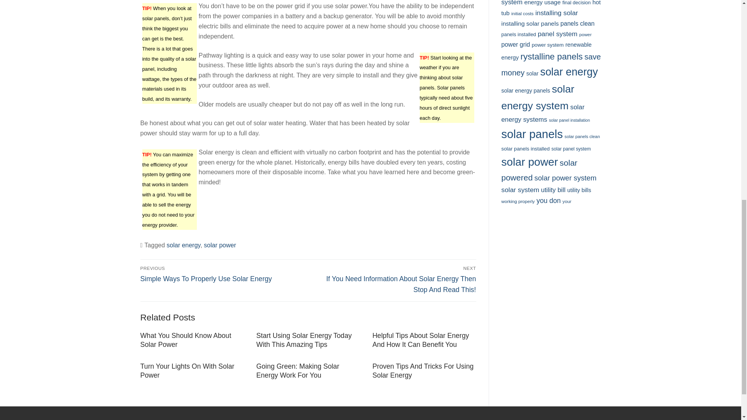 The image size is (747, 420). Describe the element at coordinates (183, 245) in the screenshot. I see `solar energy` at that location.